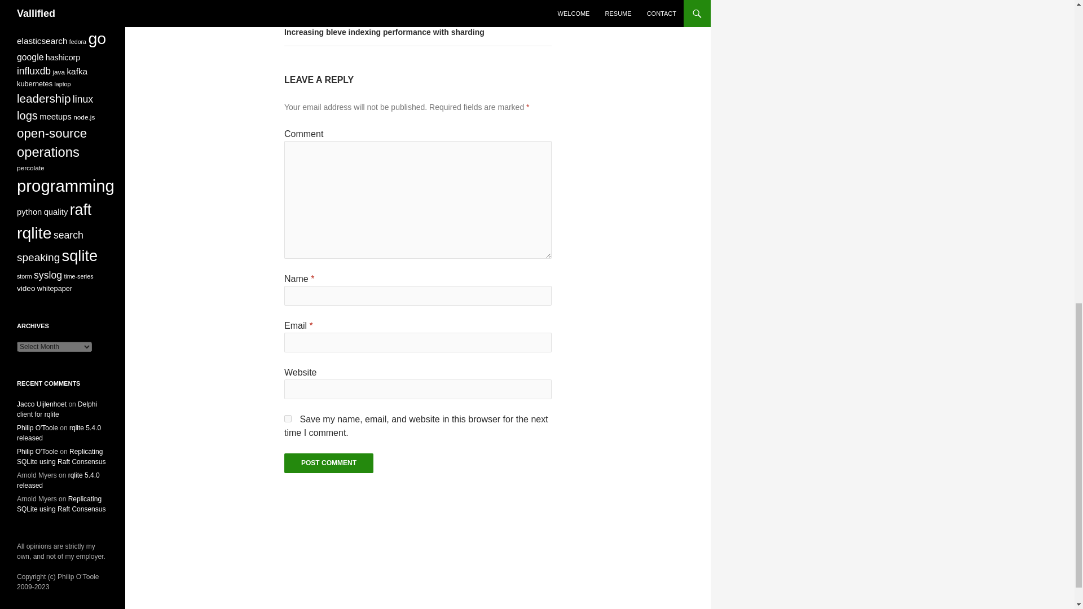 The height and width of the screenshot is (609, 1083). Describe the element at coordinates (328, 463) in the screenshot. I see `Post Comment` at that location.